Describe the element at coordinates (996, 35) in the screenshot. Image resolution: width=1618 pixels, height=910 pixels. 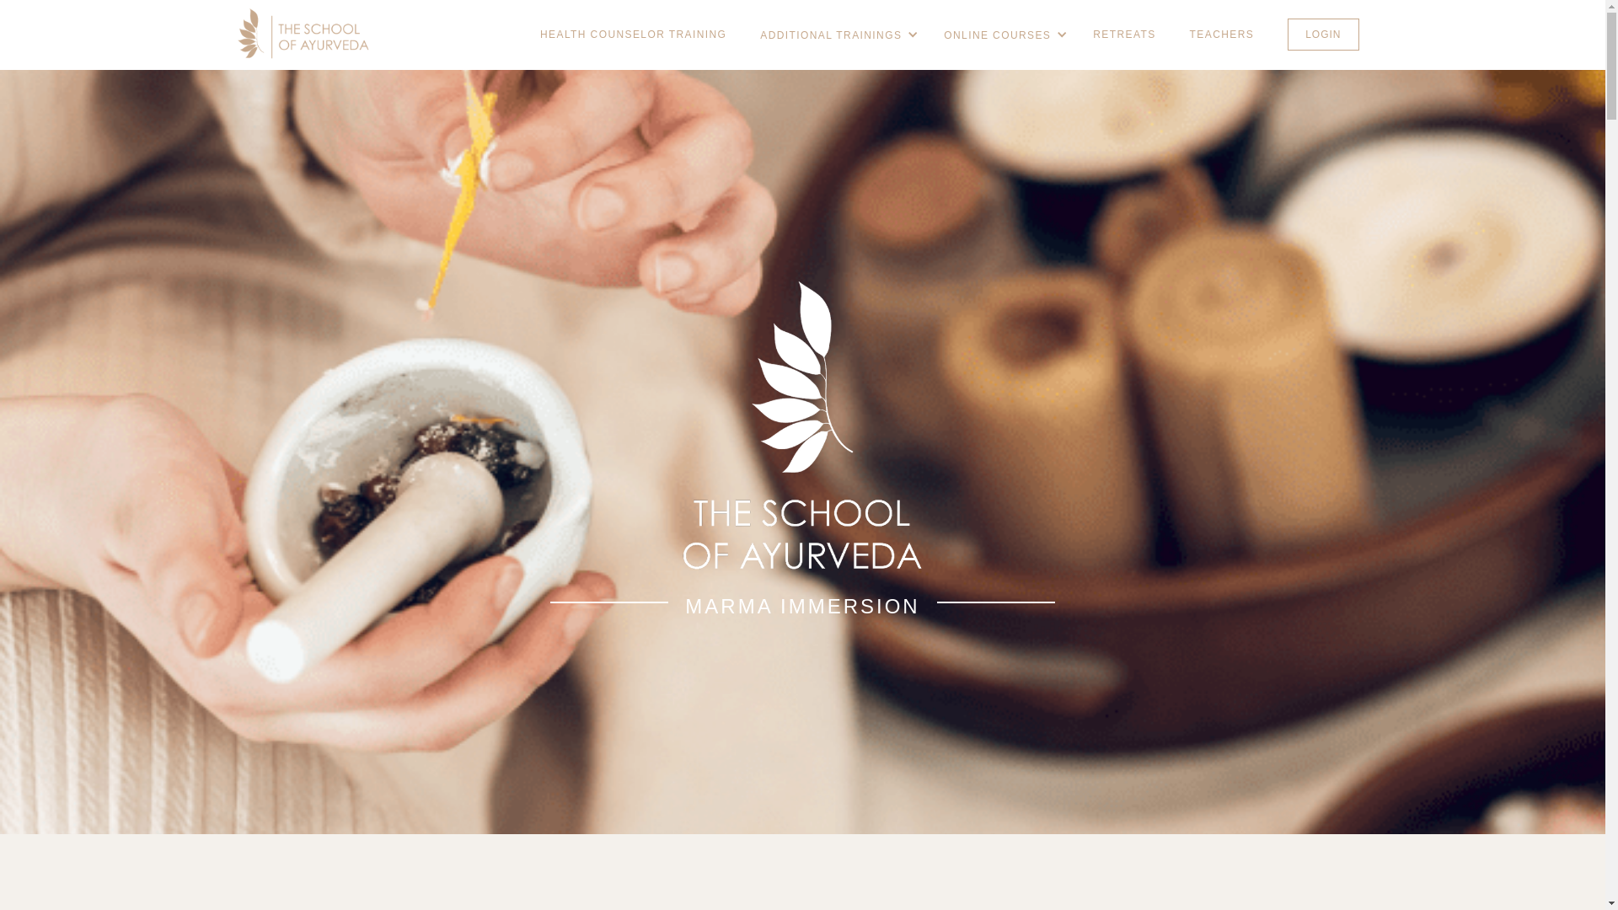
I see `ONLINE COURSES` at that location.